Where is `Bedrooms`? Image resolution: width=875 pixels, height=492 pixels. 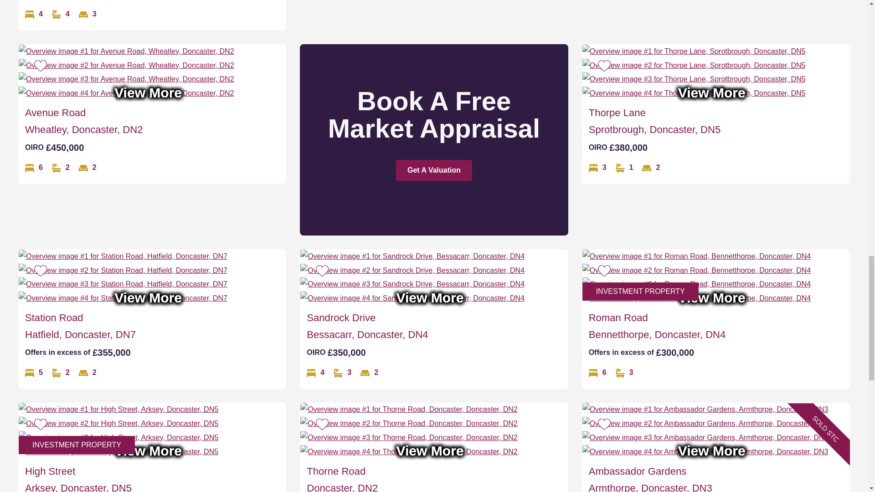
Bedrooms is located at coordinates (34, 373).